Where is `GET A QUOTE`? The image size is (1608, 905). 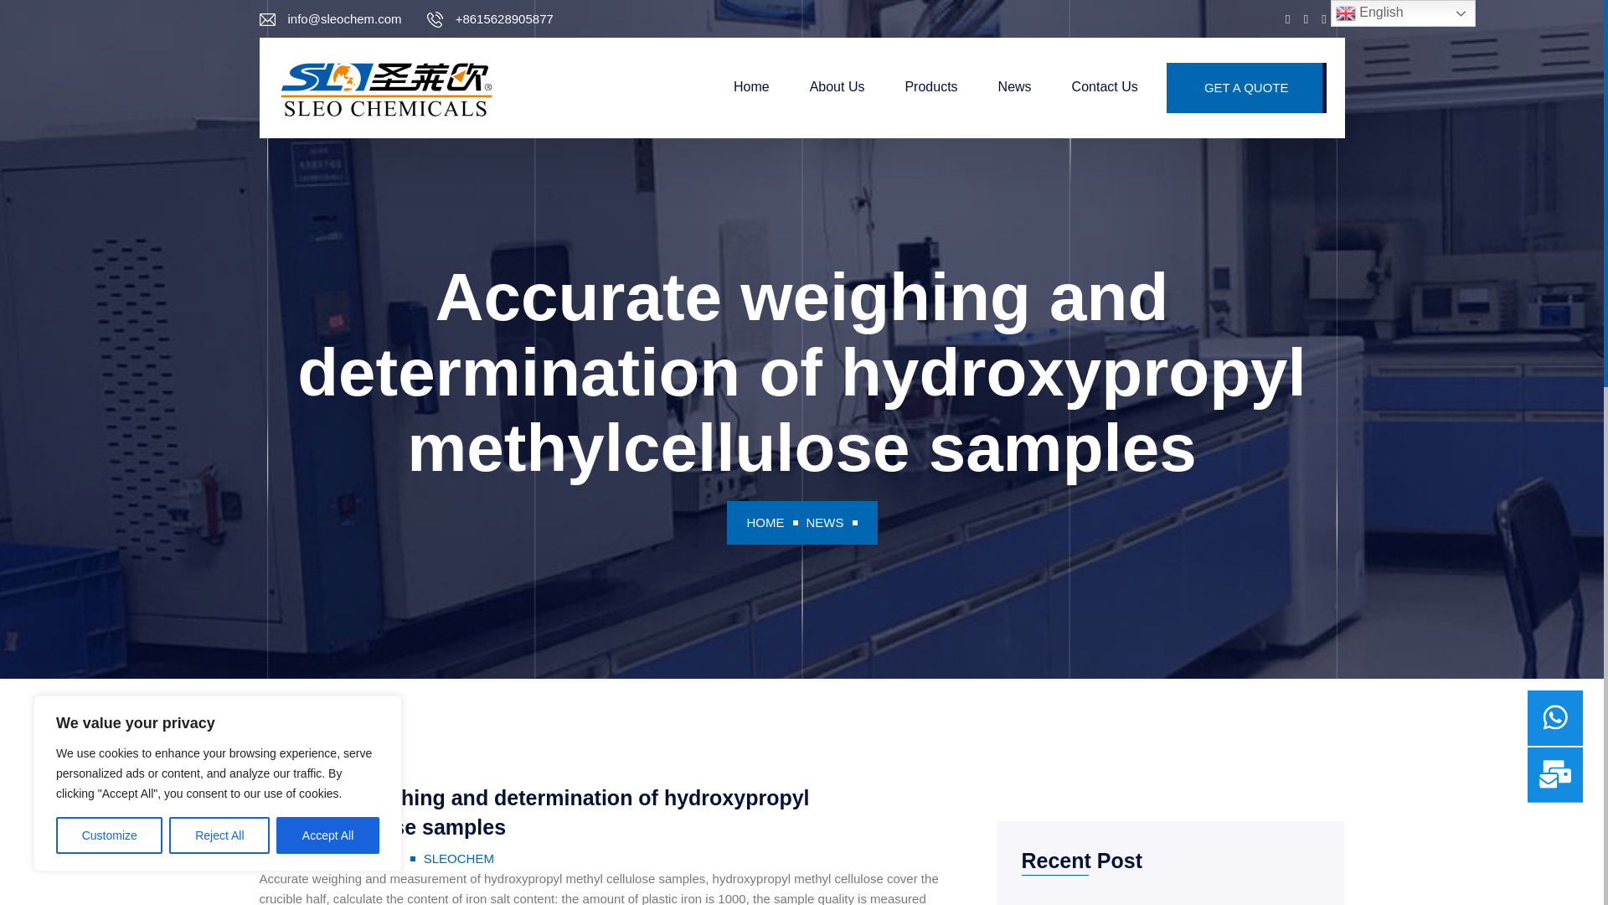 GET A QUOTE is located at coordinates (1246, 87).